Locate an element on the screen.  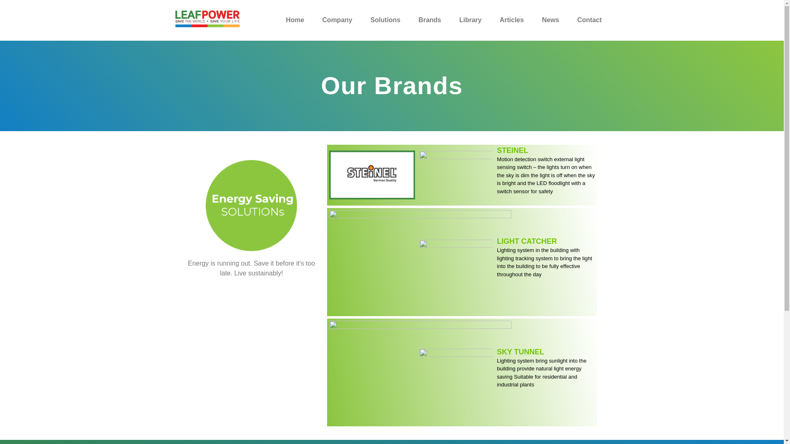
Library is located at coordinates (470, 20).